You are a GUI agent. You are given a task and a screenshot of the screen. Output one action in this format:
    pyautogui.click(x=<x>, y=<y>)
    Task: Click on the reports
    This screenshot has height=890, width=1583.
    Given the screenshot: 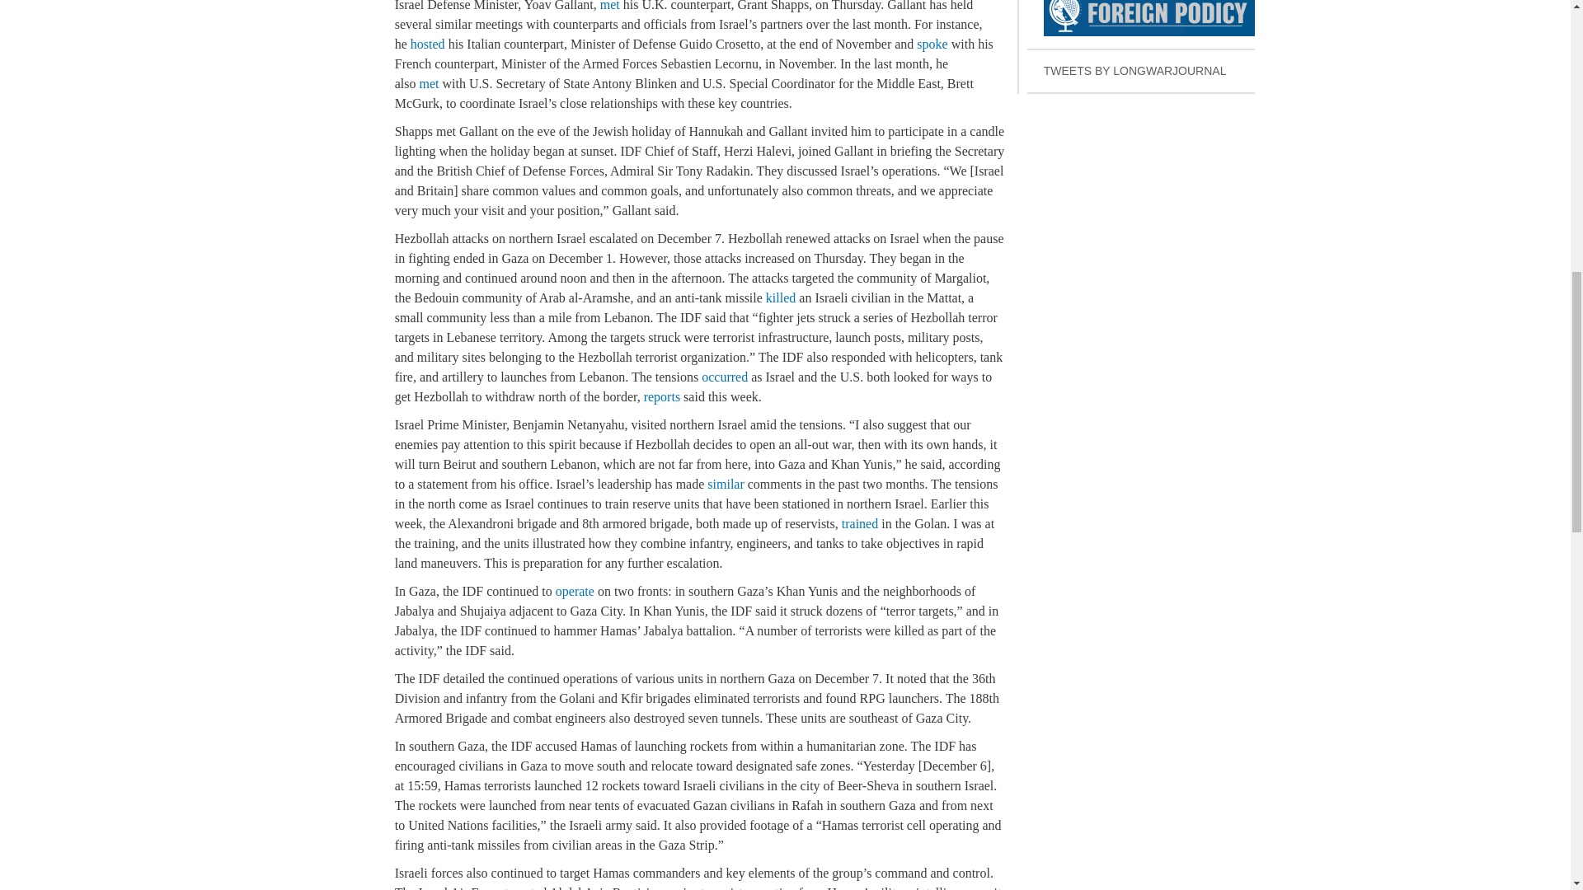 What is the action you would take?
    pyautogui.click(x=575, y=590)
    